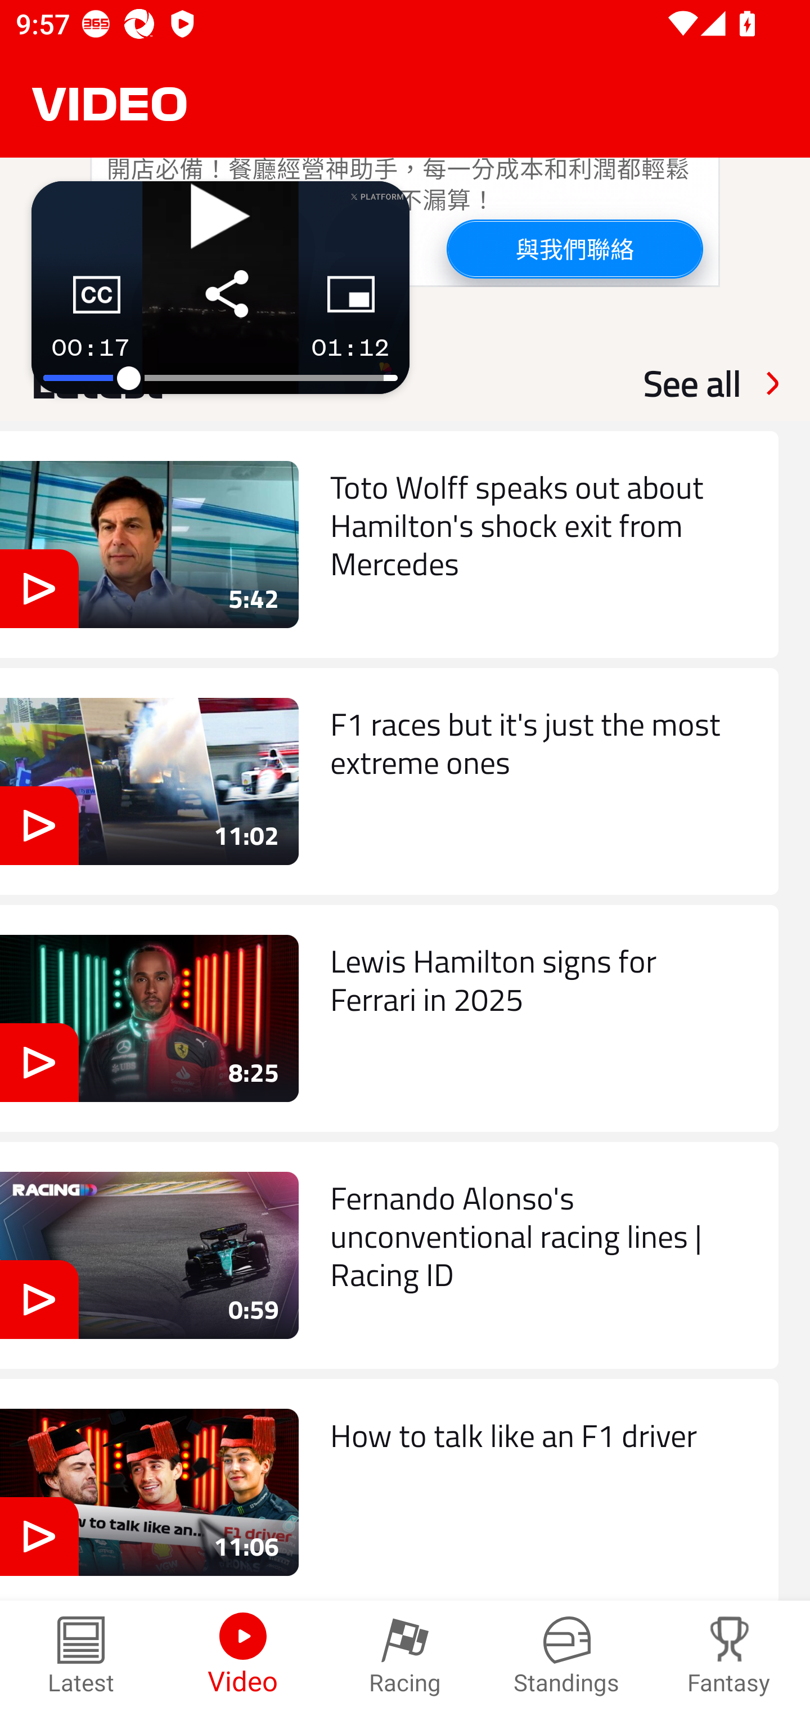 This screenshot has width=810, height=1711. I want to click on 與我們聯絡, so click(574, 248).